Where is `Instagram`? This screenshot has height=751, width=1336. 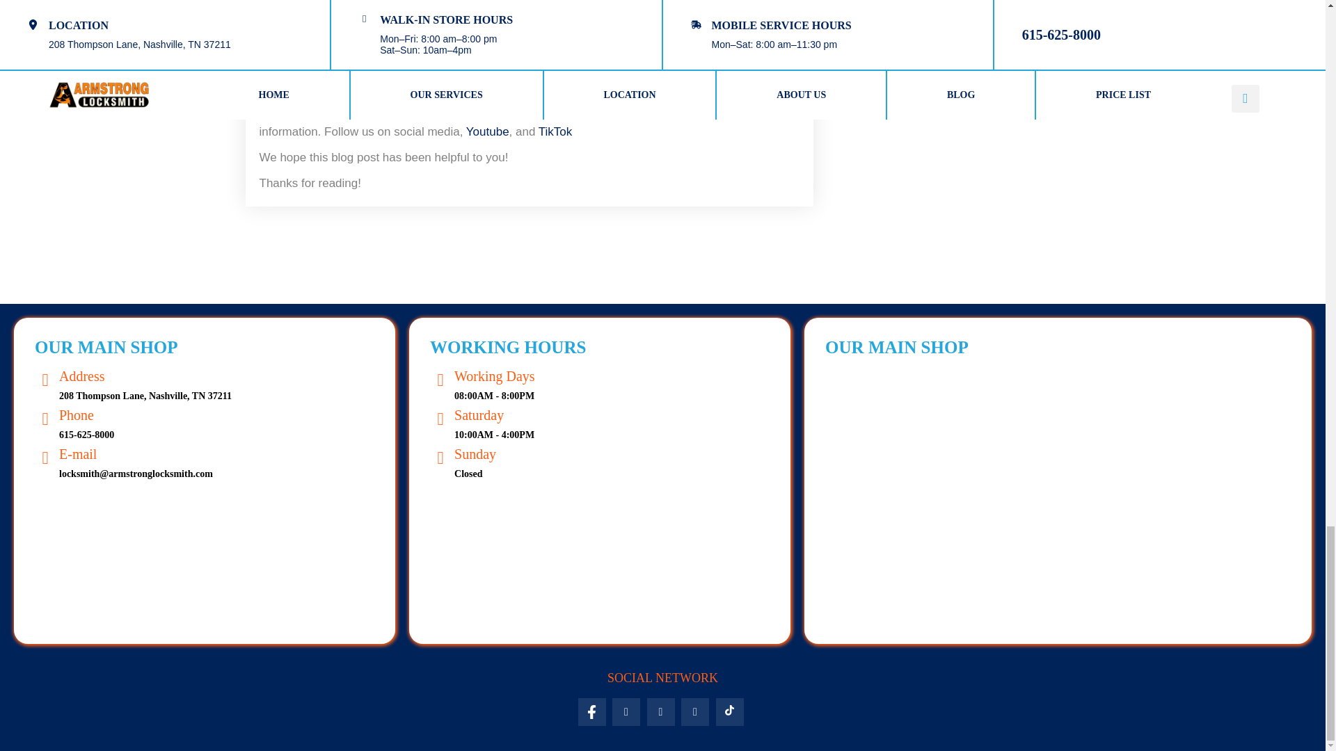 Instagram is located at coordinates (660, 712).